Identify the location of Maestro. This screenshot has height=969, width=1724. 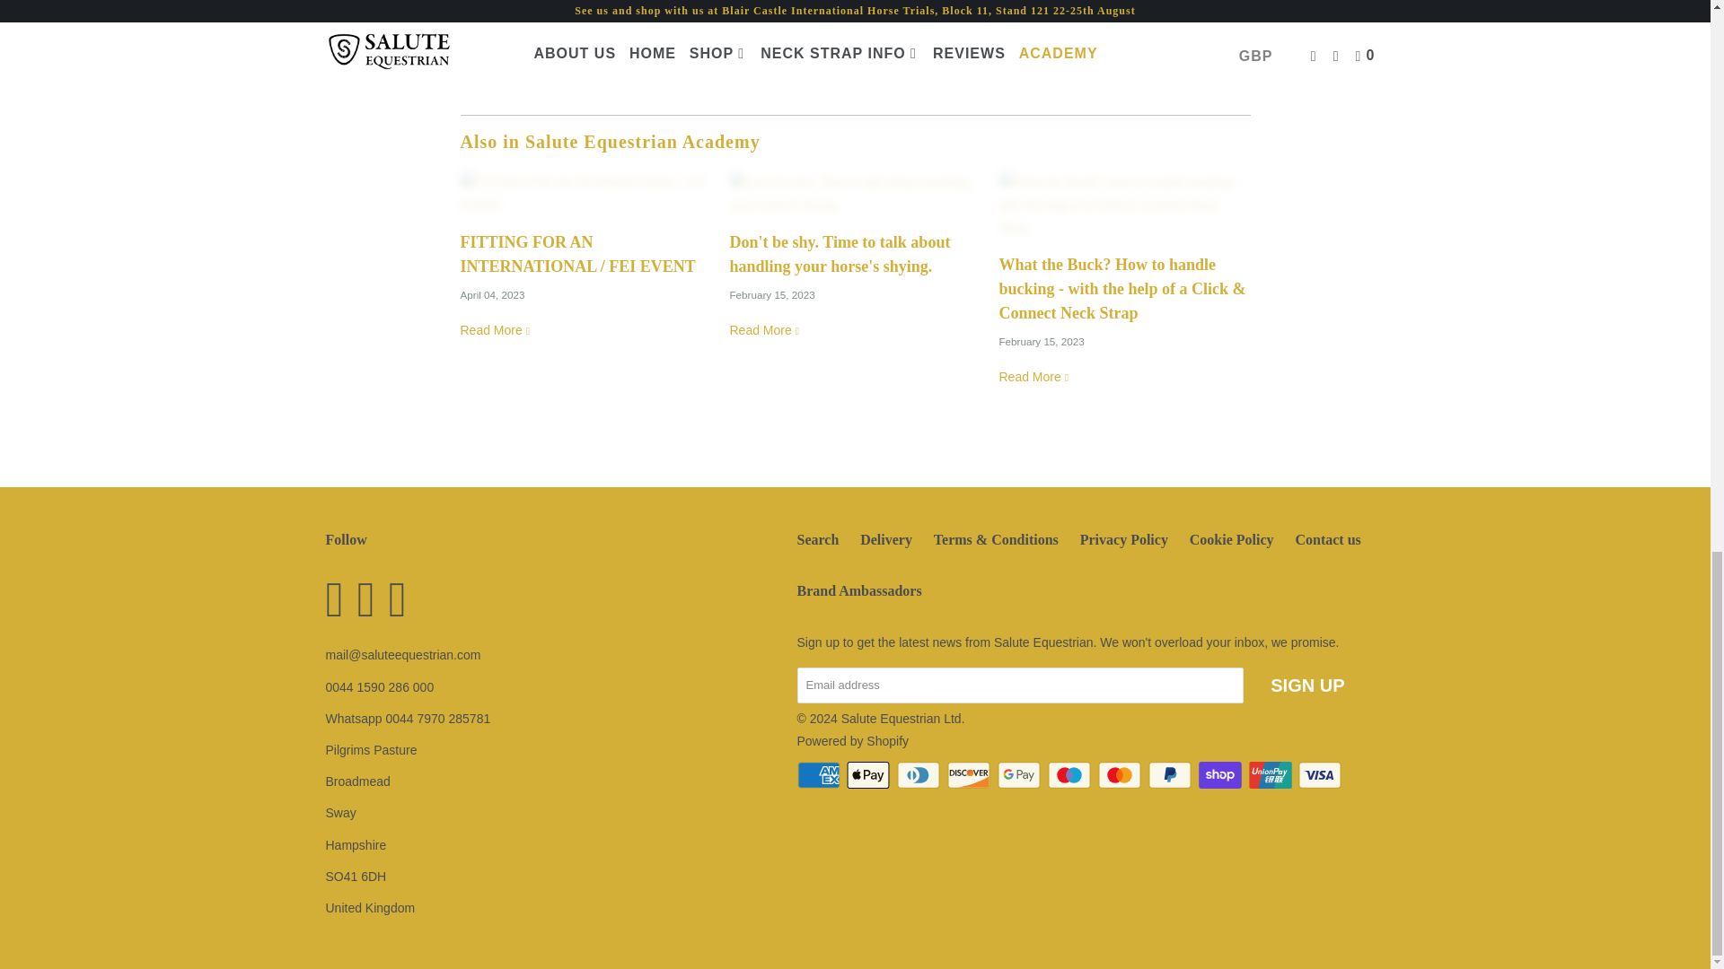
(1071, 775).